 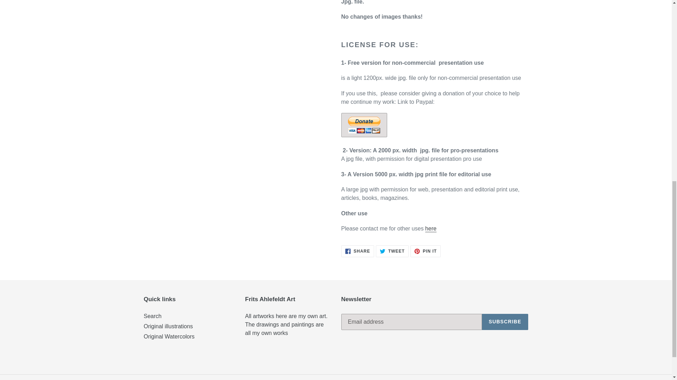 I want to click on Search, so click(x=152, y=316).